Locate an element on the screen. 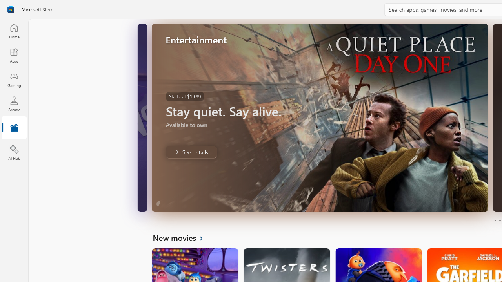 This screenshot has height=282, width=502. Page 1 is located at coordinates (495, 220).